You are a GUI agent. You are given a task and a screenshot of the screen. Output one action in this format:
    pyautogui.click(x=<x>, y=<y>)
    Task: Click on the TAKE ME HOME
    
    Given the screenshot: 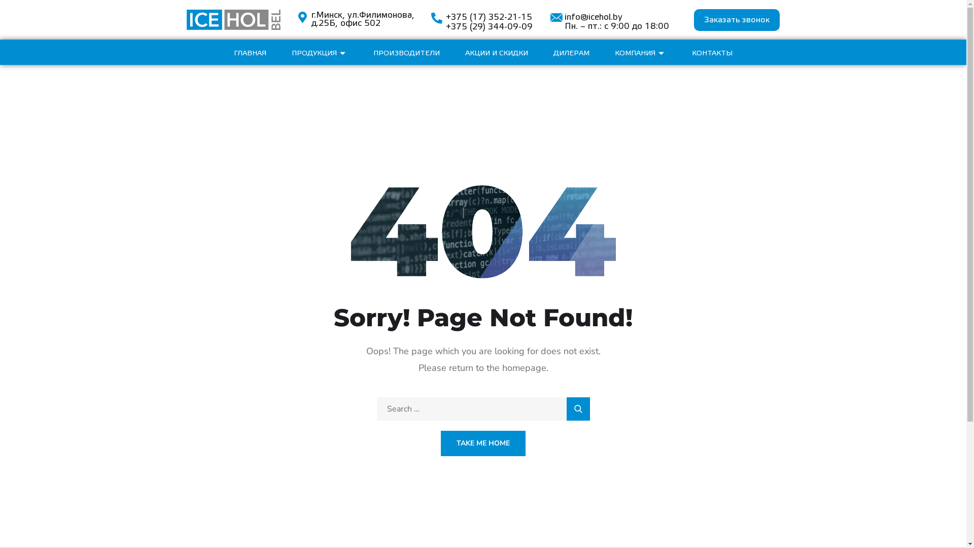 What is the action you would take?
    pyautogui.click(x=483, y=443)
    